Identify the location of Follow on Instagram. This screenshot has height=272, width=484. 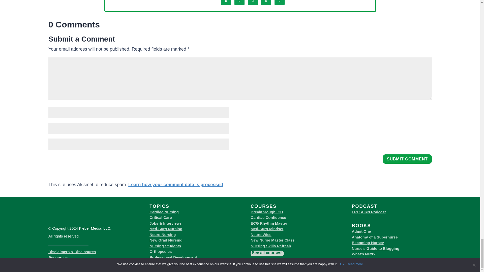
(239, 3).